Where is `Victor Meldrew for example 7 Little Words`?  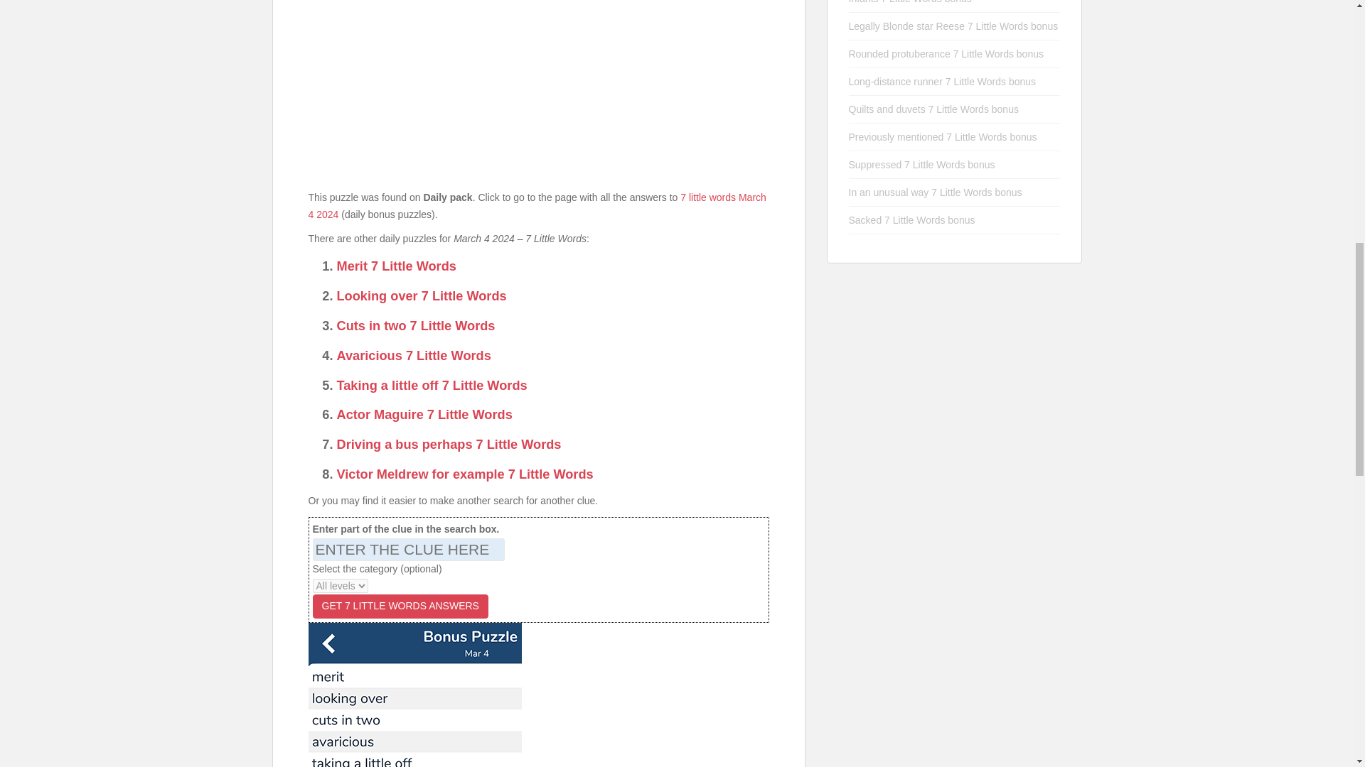 Victor Meldrew for example 7 Little Words is located at coordinates (465, 474).